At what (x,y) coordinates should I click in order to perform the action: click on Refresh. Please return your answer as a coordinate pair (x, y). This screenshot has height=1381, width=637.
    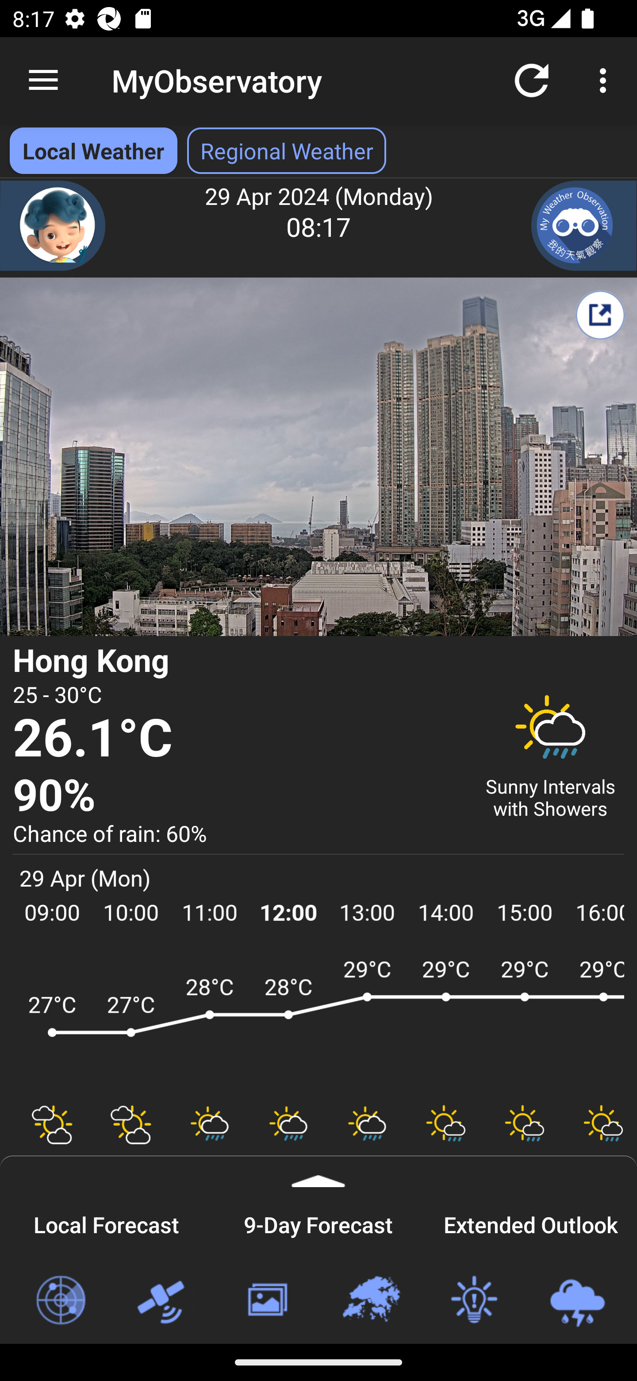
    Looking at the image, I should click on (532, 80).